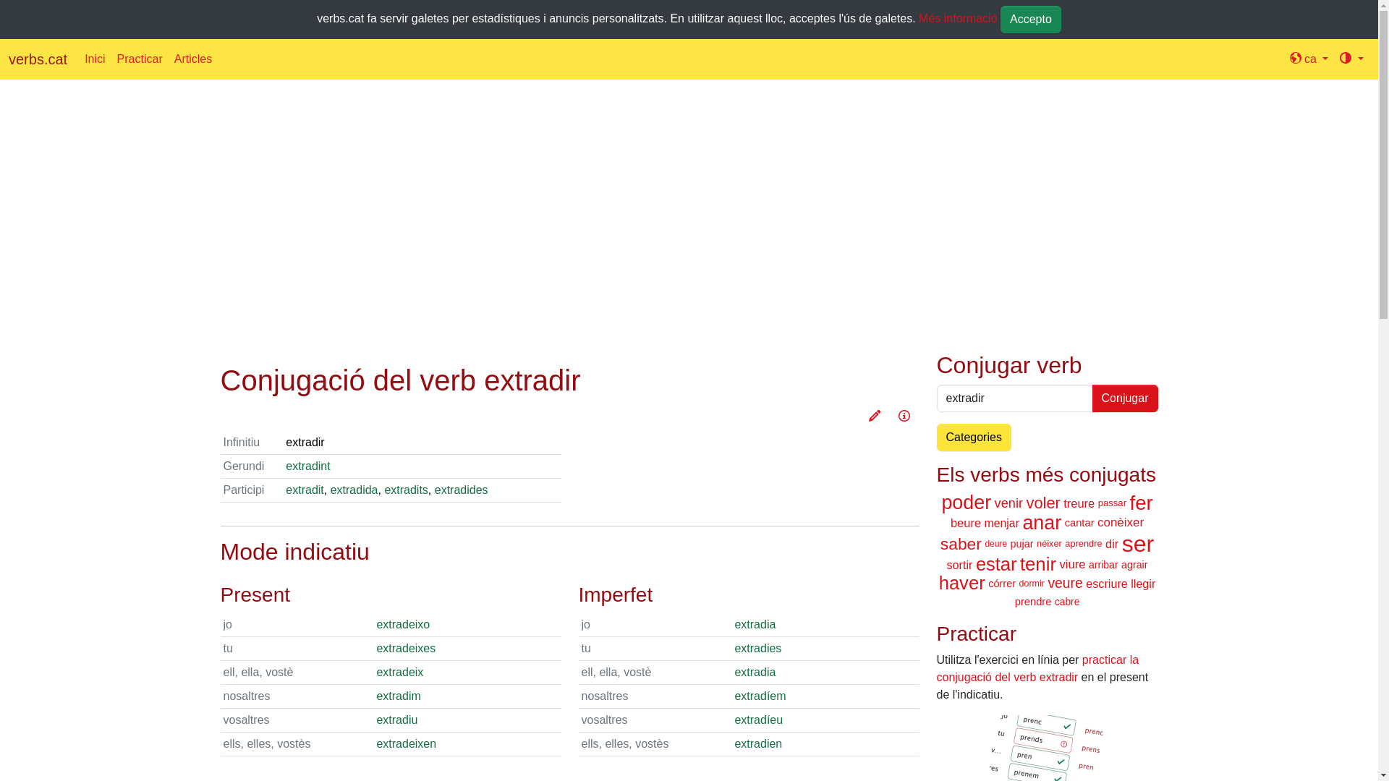  I want to click on anar, so click(1042, 523).